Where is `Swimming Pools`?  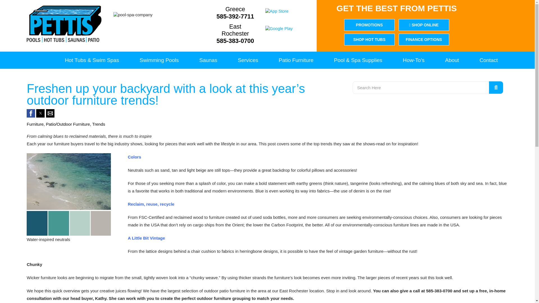
Swimming Pools is located at coordinates (159, 60).